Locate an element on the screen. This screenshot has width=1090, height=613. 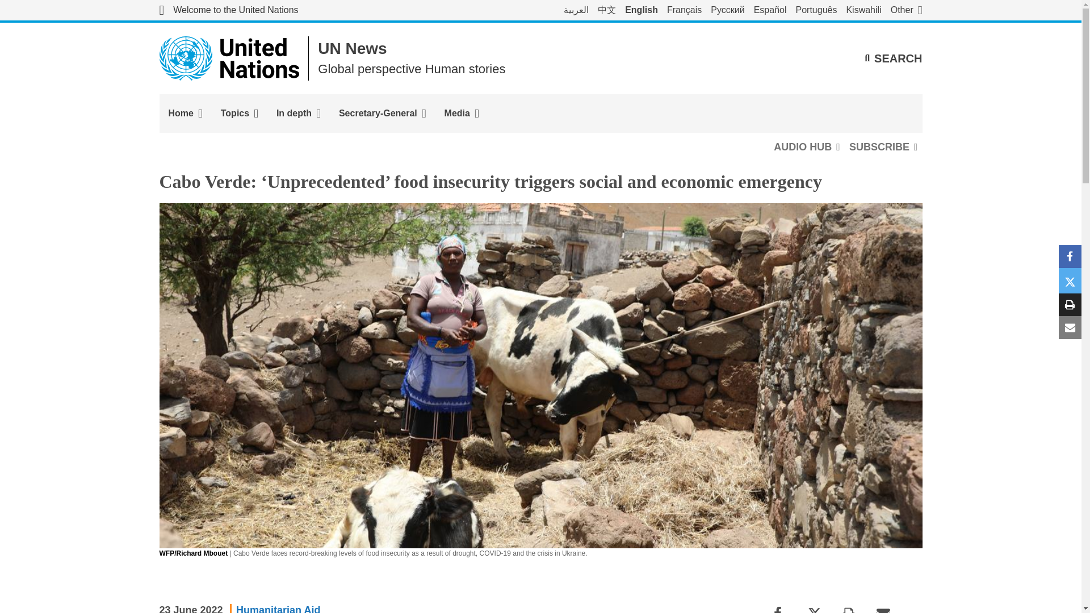
UN News is located at coordinates (352, 49).